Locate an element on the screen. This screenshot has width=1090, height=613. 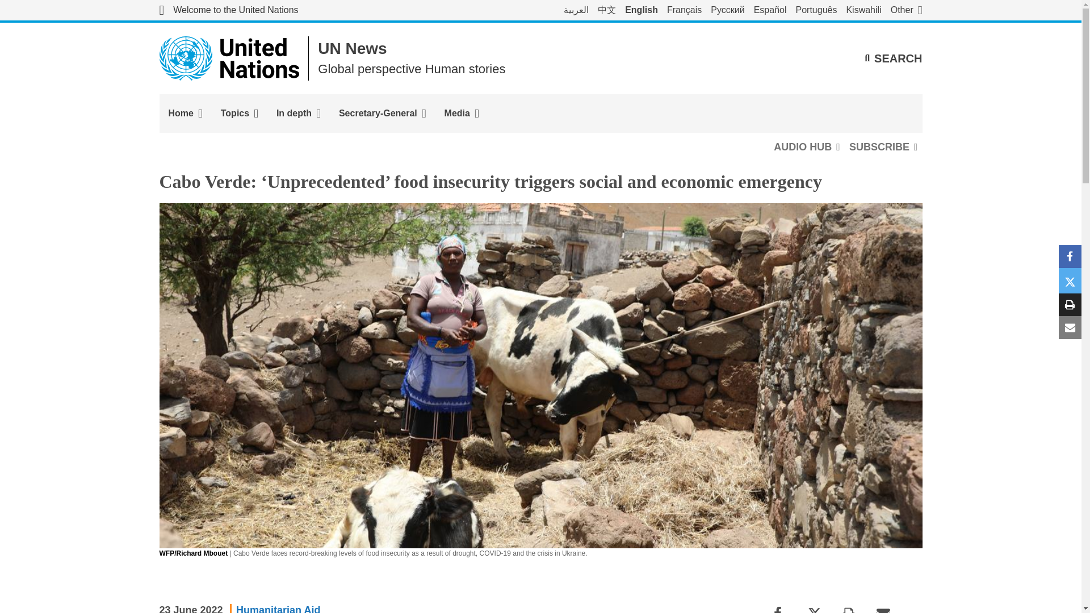
UN News is located at coordinates (352, 49).